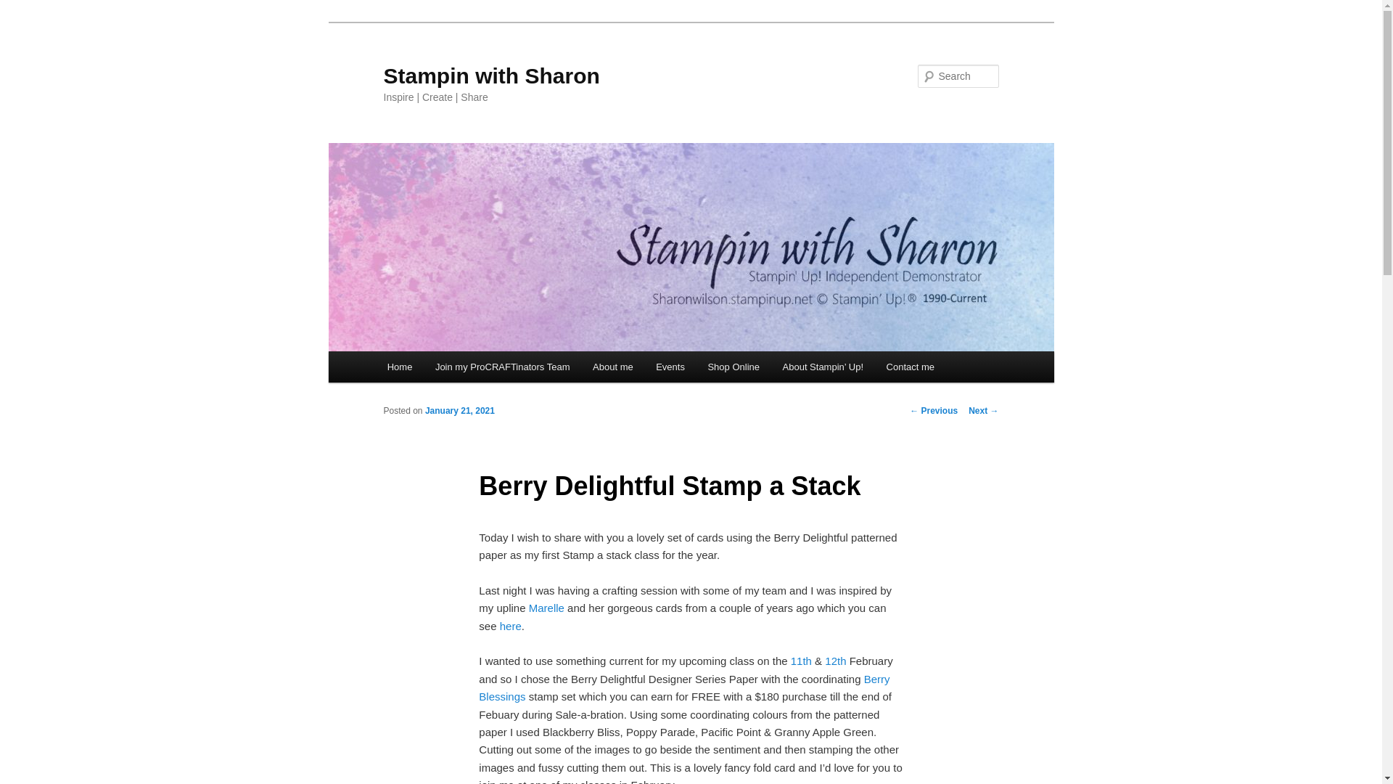  Describe the element at coordinates (502, 367) in the screenshot. I see `Join my ProCRAFTinators Team` at that location.